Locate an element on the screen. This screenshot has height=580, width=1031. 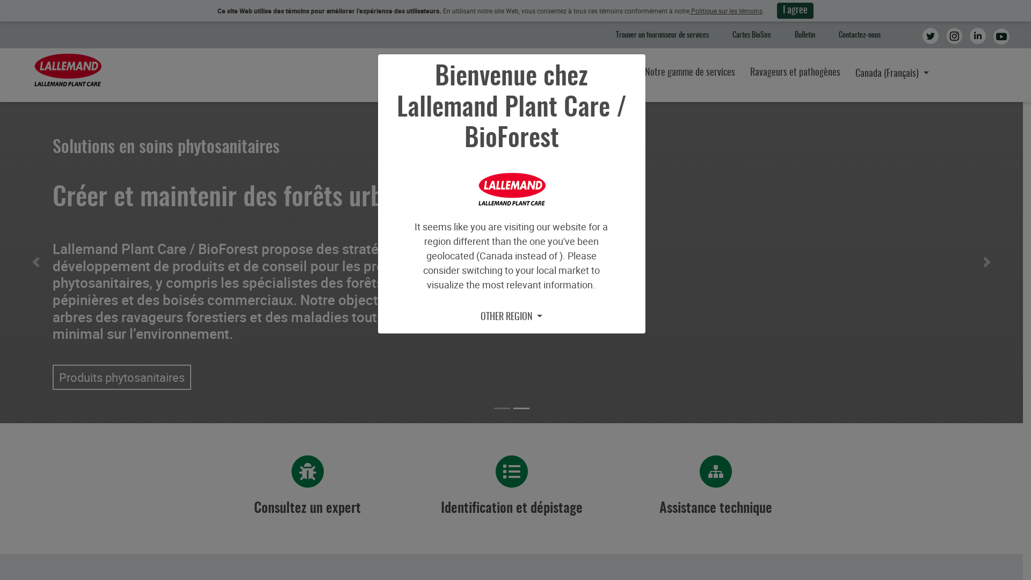
Accueil is located at coordinates (68, 71).